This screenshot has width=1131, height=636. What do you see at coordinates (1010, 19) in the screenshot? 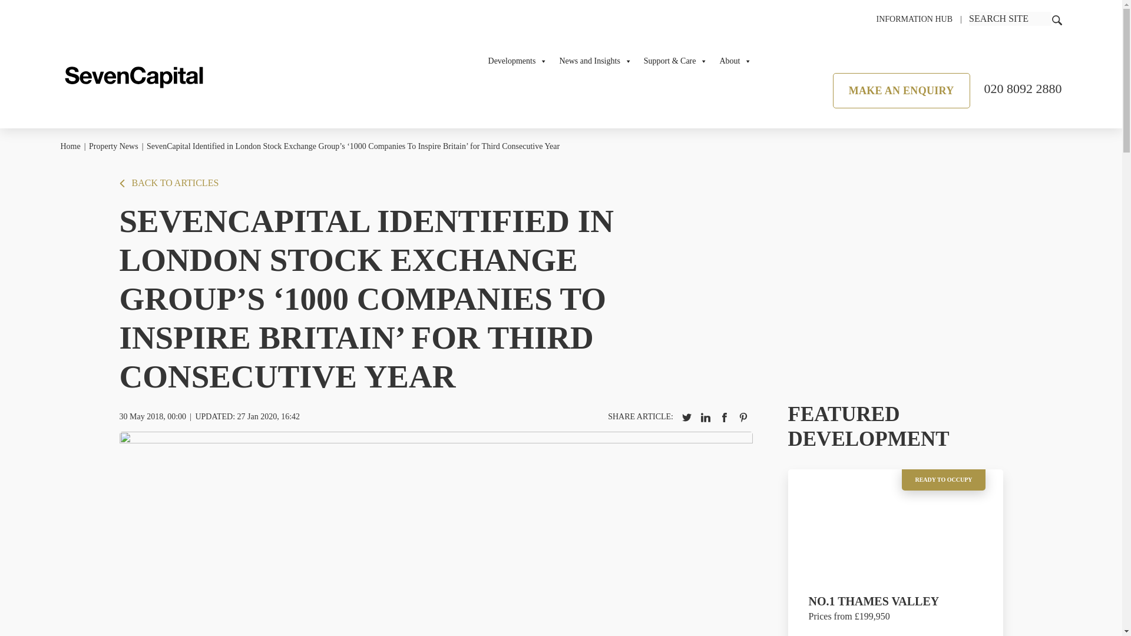
I see `Search` at bounding box center [1010, 19].